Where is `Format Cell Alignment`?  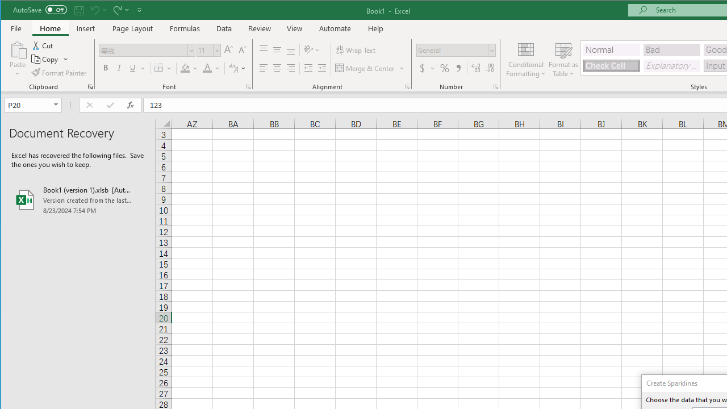 Format Cell Alignment is located at coordinates (407, 86).